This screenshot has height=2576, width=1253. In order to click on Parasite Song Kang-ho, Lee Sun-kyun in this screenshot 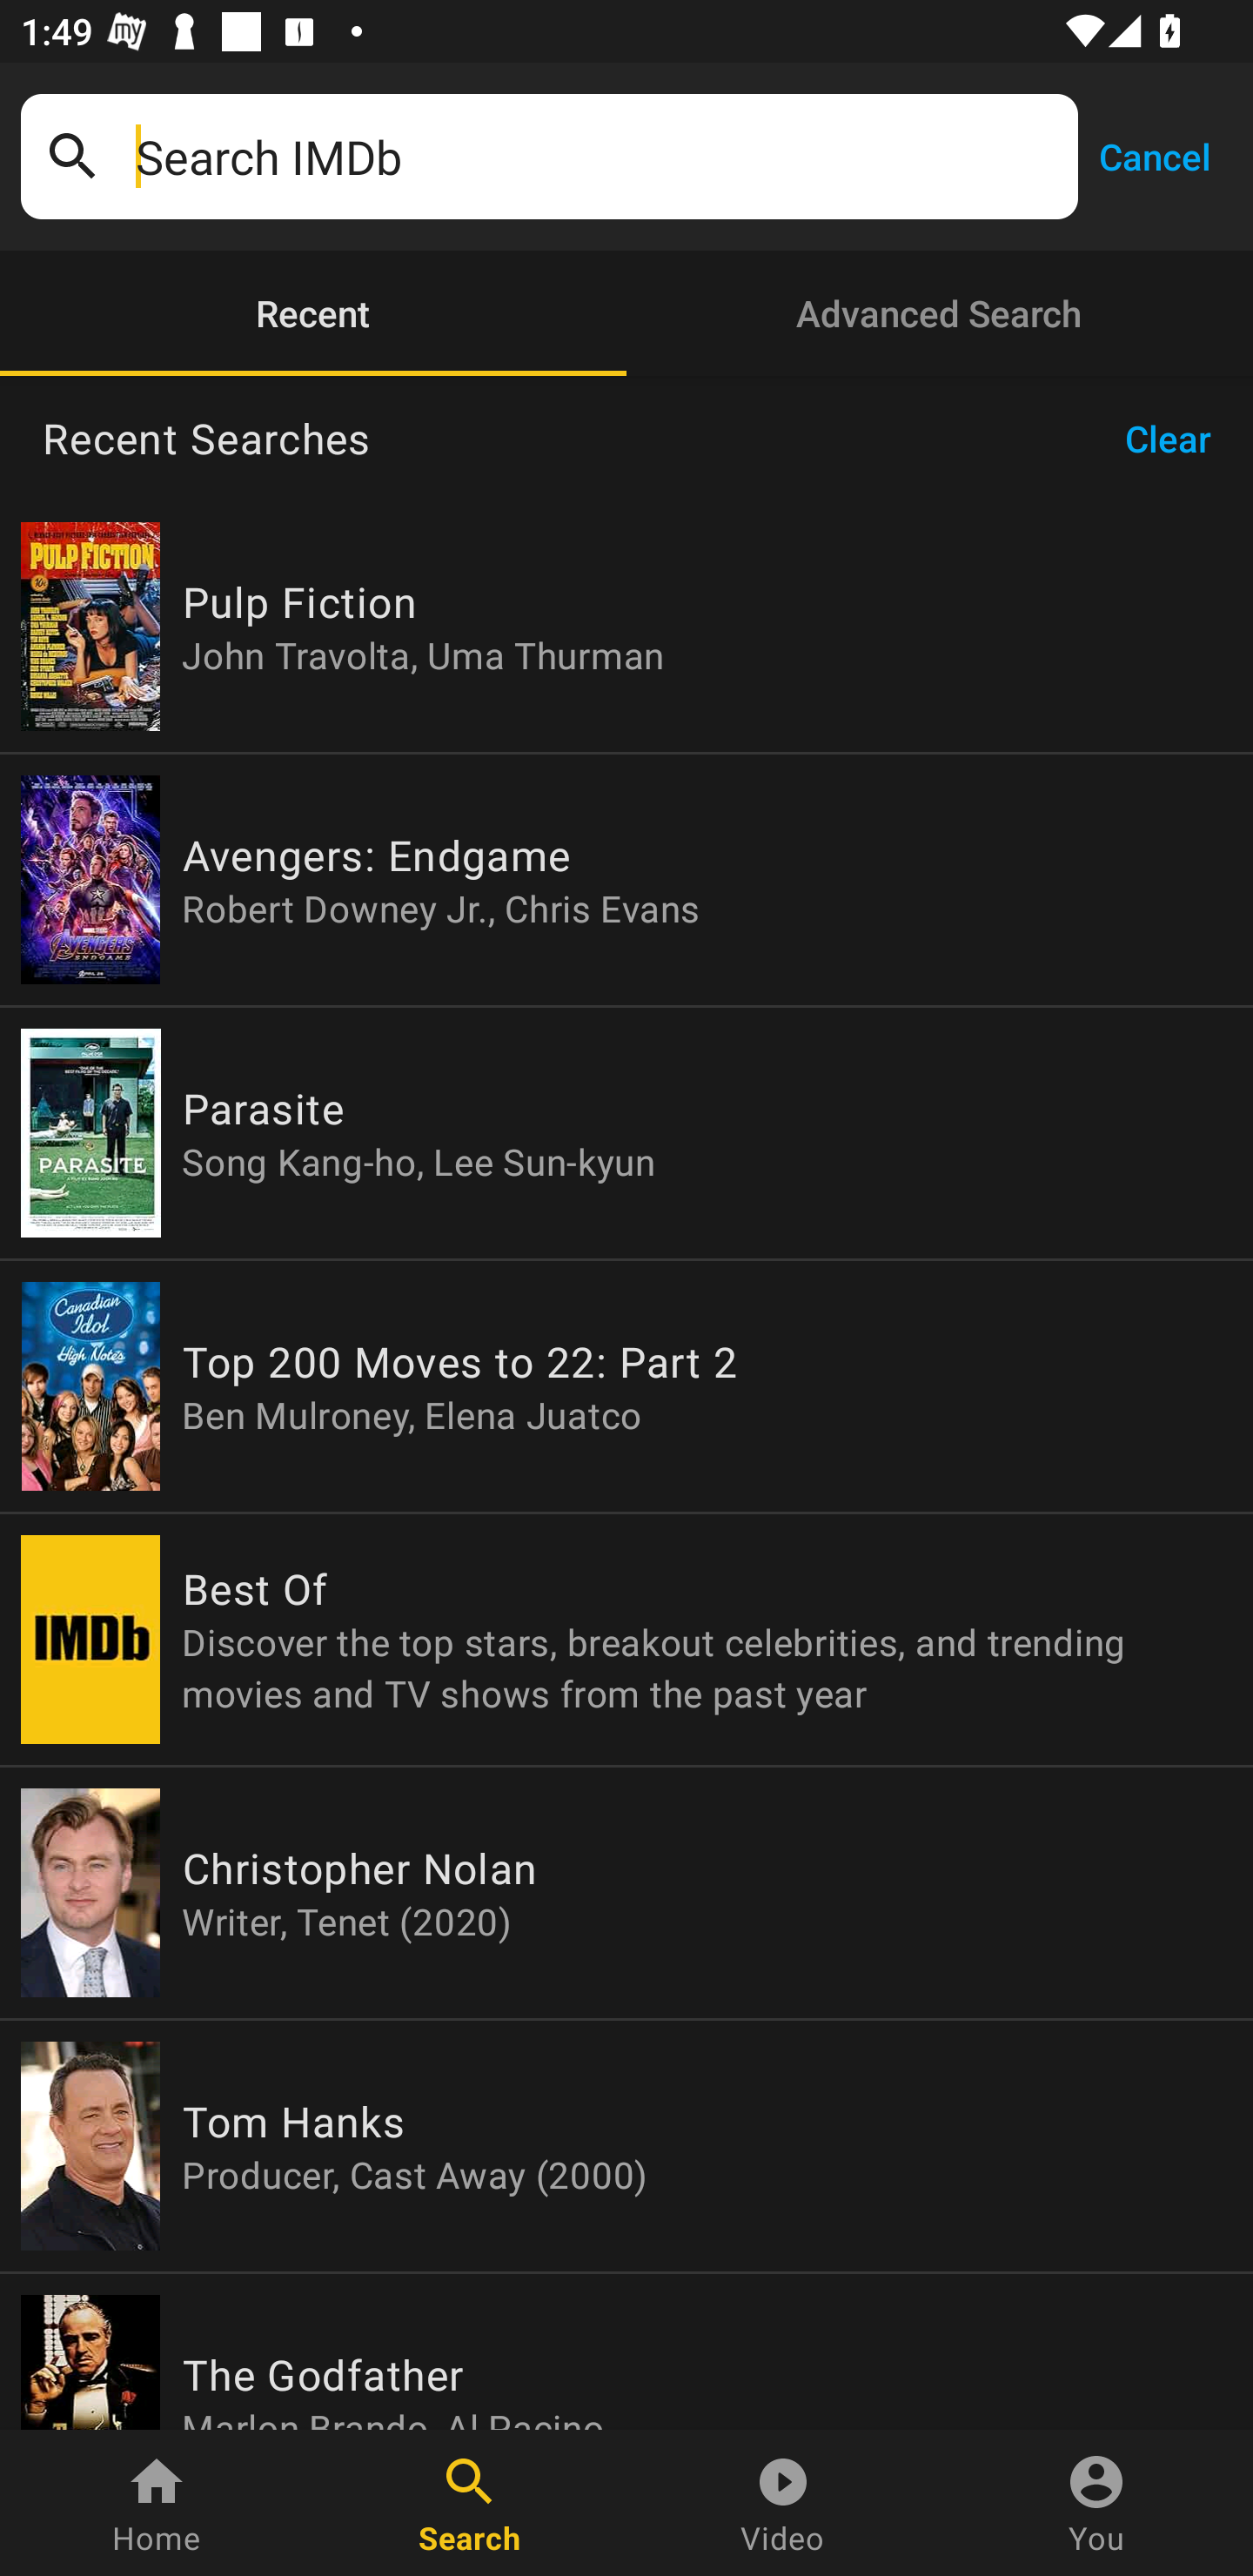, I will do `click(626, 1133)`.